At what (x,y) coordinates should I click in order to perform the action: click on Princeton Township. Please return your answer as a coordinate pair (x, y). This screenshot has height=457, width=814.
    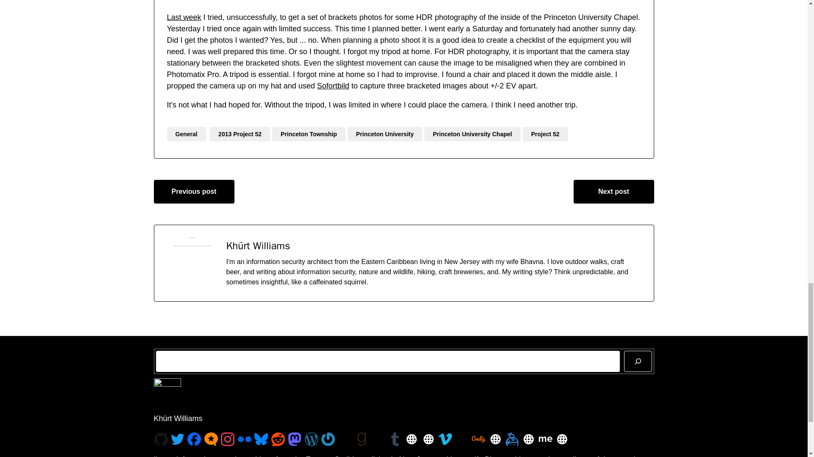
    Looking at the image, I should click on (309, 134).